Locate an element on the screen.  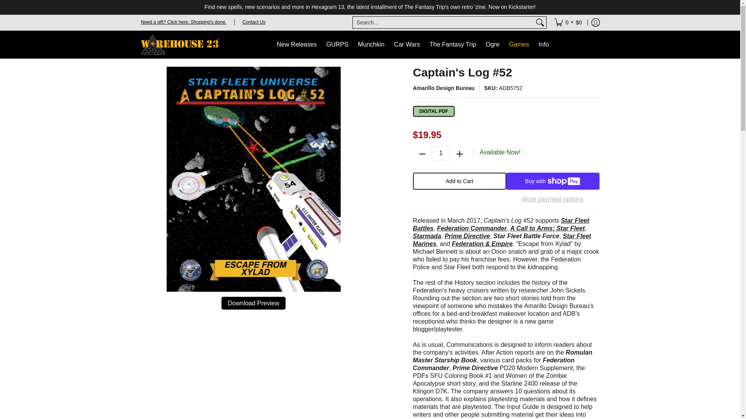
Munchkin is located at coordinates (371, 44).